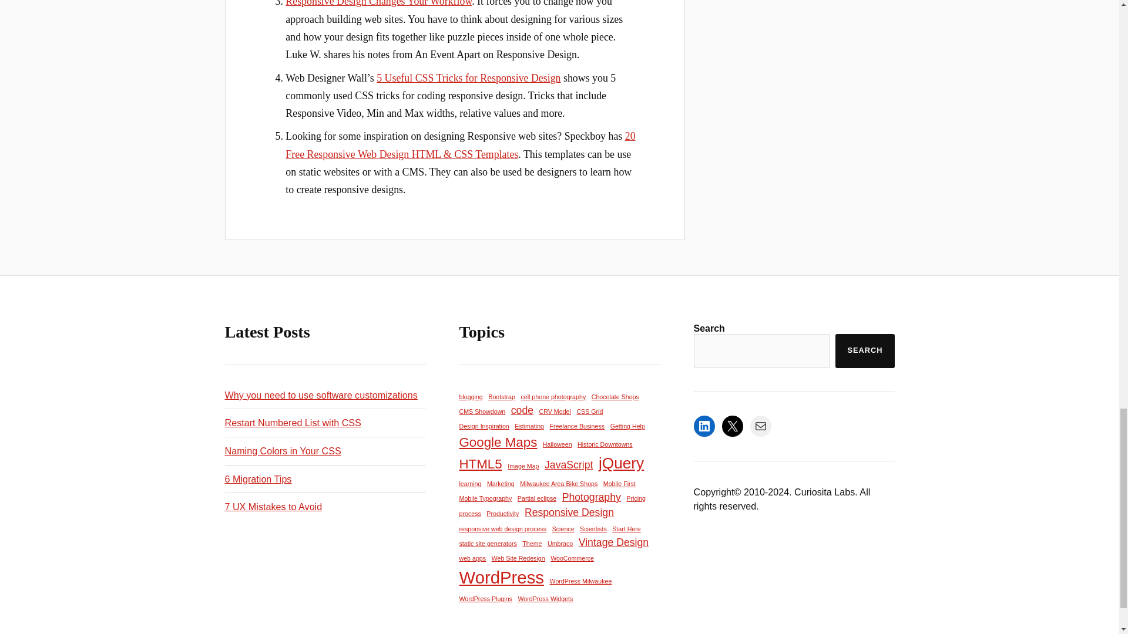 The image size is (1128, 634). Describe the element at coordinates (502, 397) in the screenshot. I see `Bootstrap` at that location.